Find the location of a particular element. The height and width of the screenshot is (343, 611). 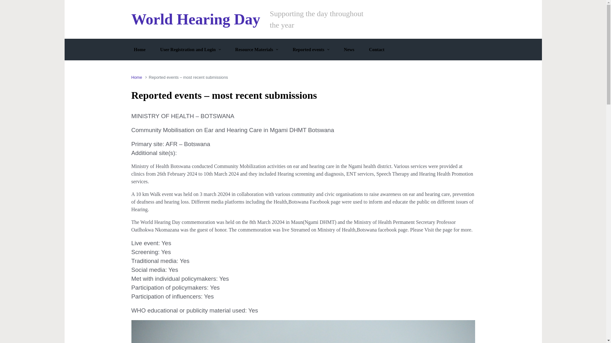

World Hearing Day is located at coordinates (195, 19).